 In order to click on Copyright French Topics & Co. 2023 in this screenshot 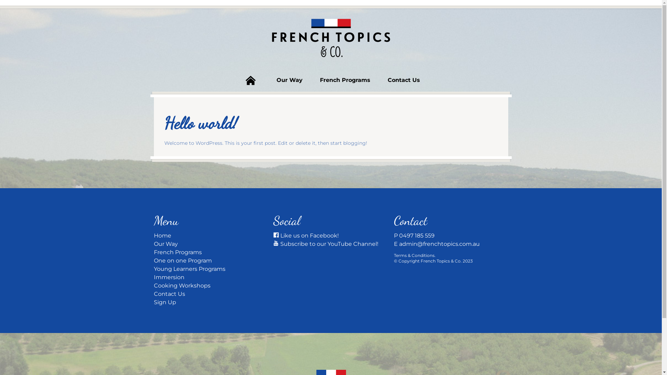, I will do `click(436, 261)`.